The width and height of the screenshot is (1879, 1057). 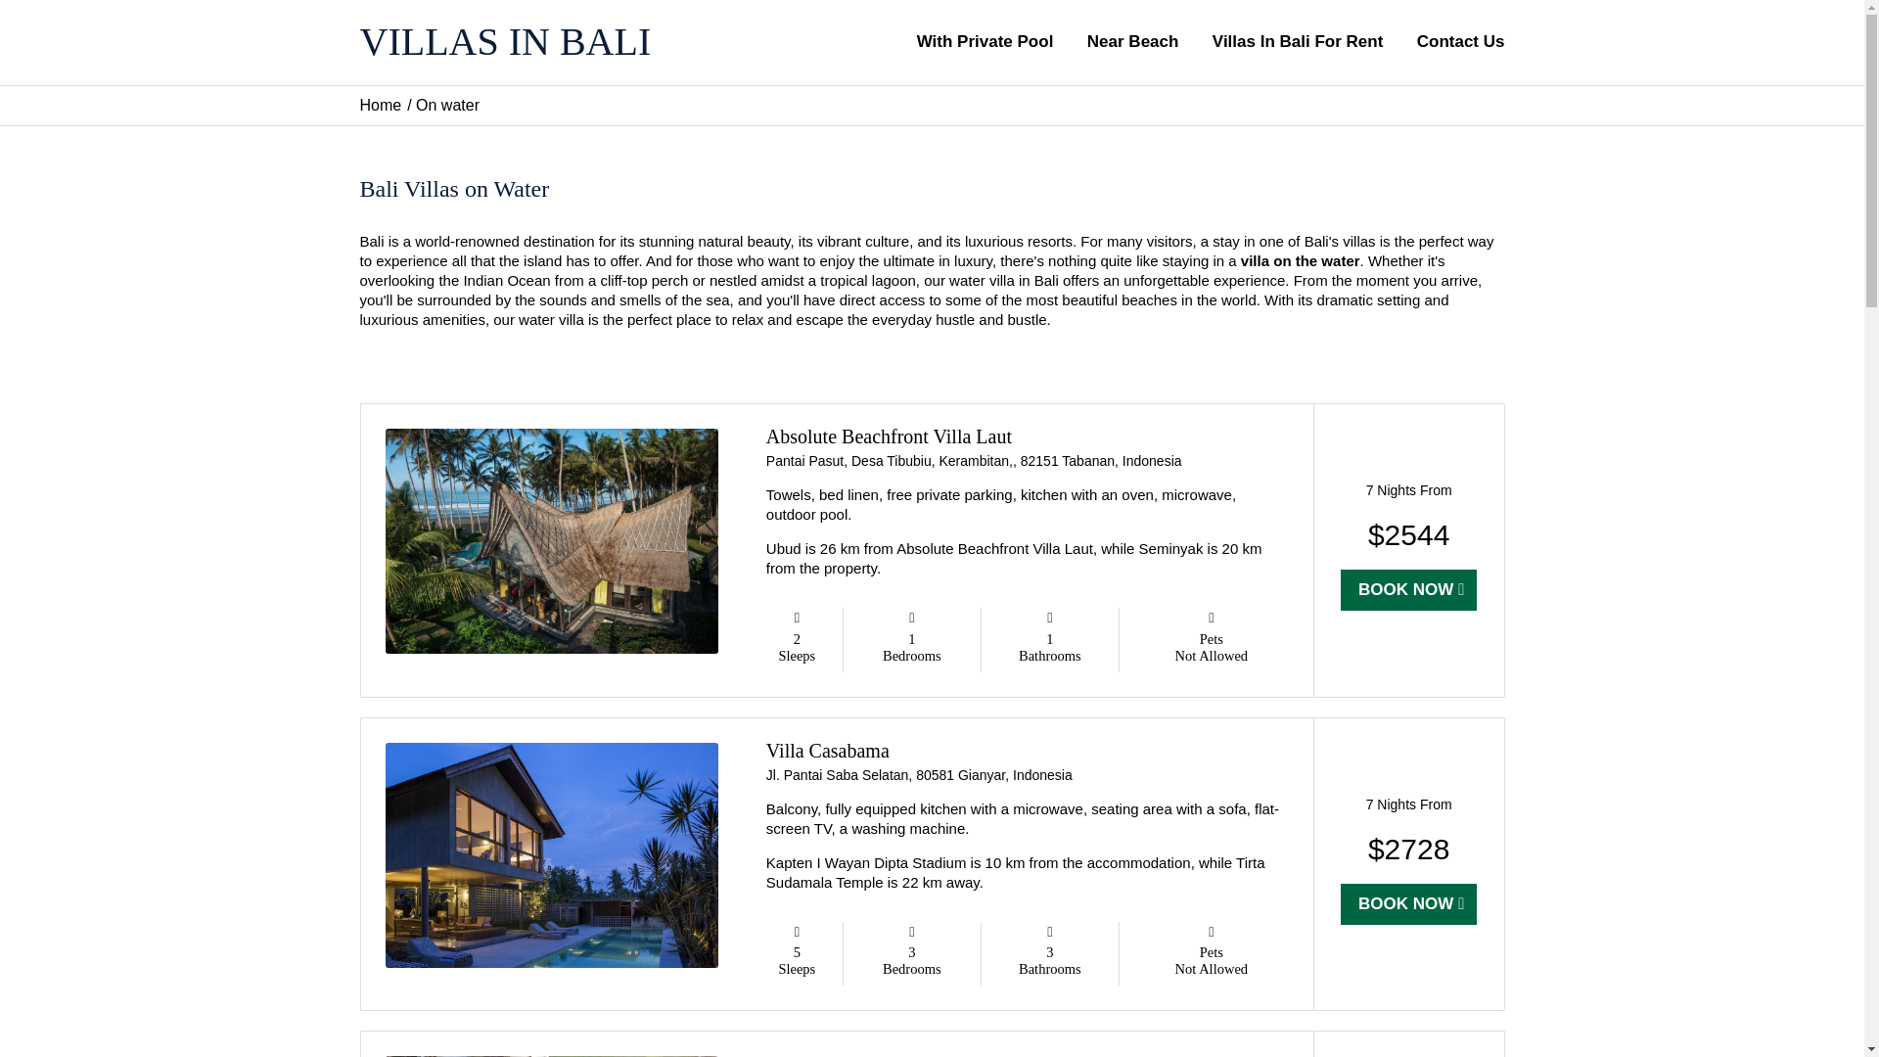 What do you see at coordinates (1298, 42) in the screenshot?
I see `Villas In Bali For Rent` at bounding box center [1298, 42].